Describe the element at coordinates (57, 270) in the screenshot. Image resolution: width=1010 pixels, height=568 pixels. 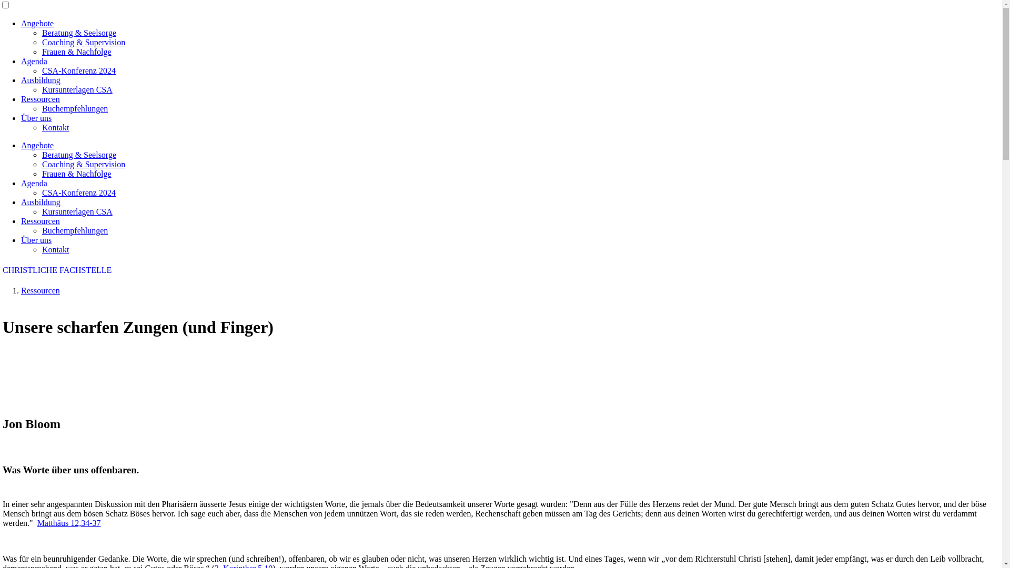
I see `CHRISTLICHE FACHSTELLE` at that location.